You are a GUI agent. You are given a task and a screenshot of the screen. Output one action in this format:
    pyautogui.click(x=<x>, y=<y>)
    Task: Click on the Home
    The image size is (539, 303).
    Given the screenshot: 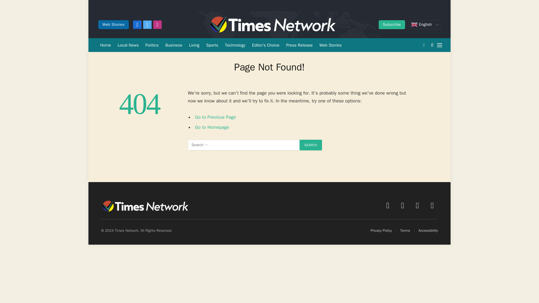 What is the action you would take?
    pyautogui.click(x=106, y=45)
    